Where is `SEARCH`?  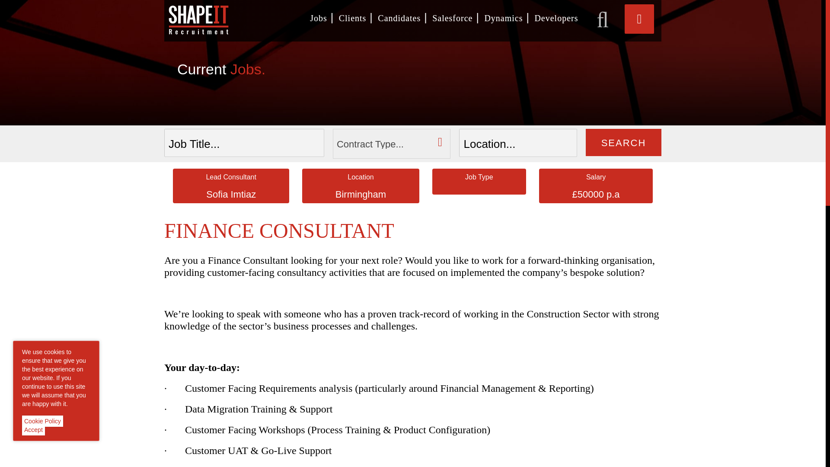
SEARCH is located at coordinates (623, 142).